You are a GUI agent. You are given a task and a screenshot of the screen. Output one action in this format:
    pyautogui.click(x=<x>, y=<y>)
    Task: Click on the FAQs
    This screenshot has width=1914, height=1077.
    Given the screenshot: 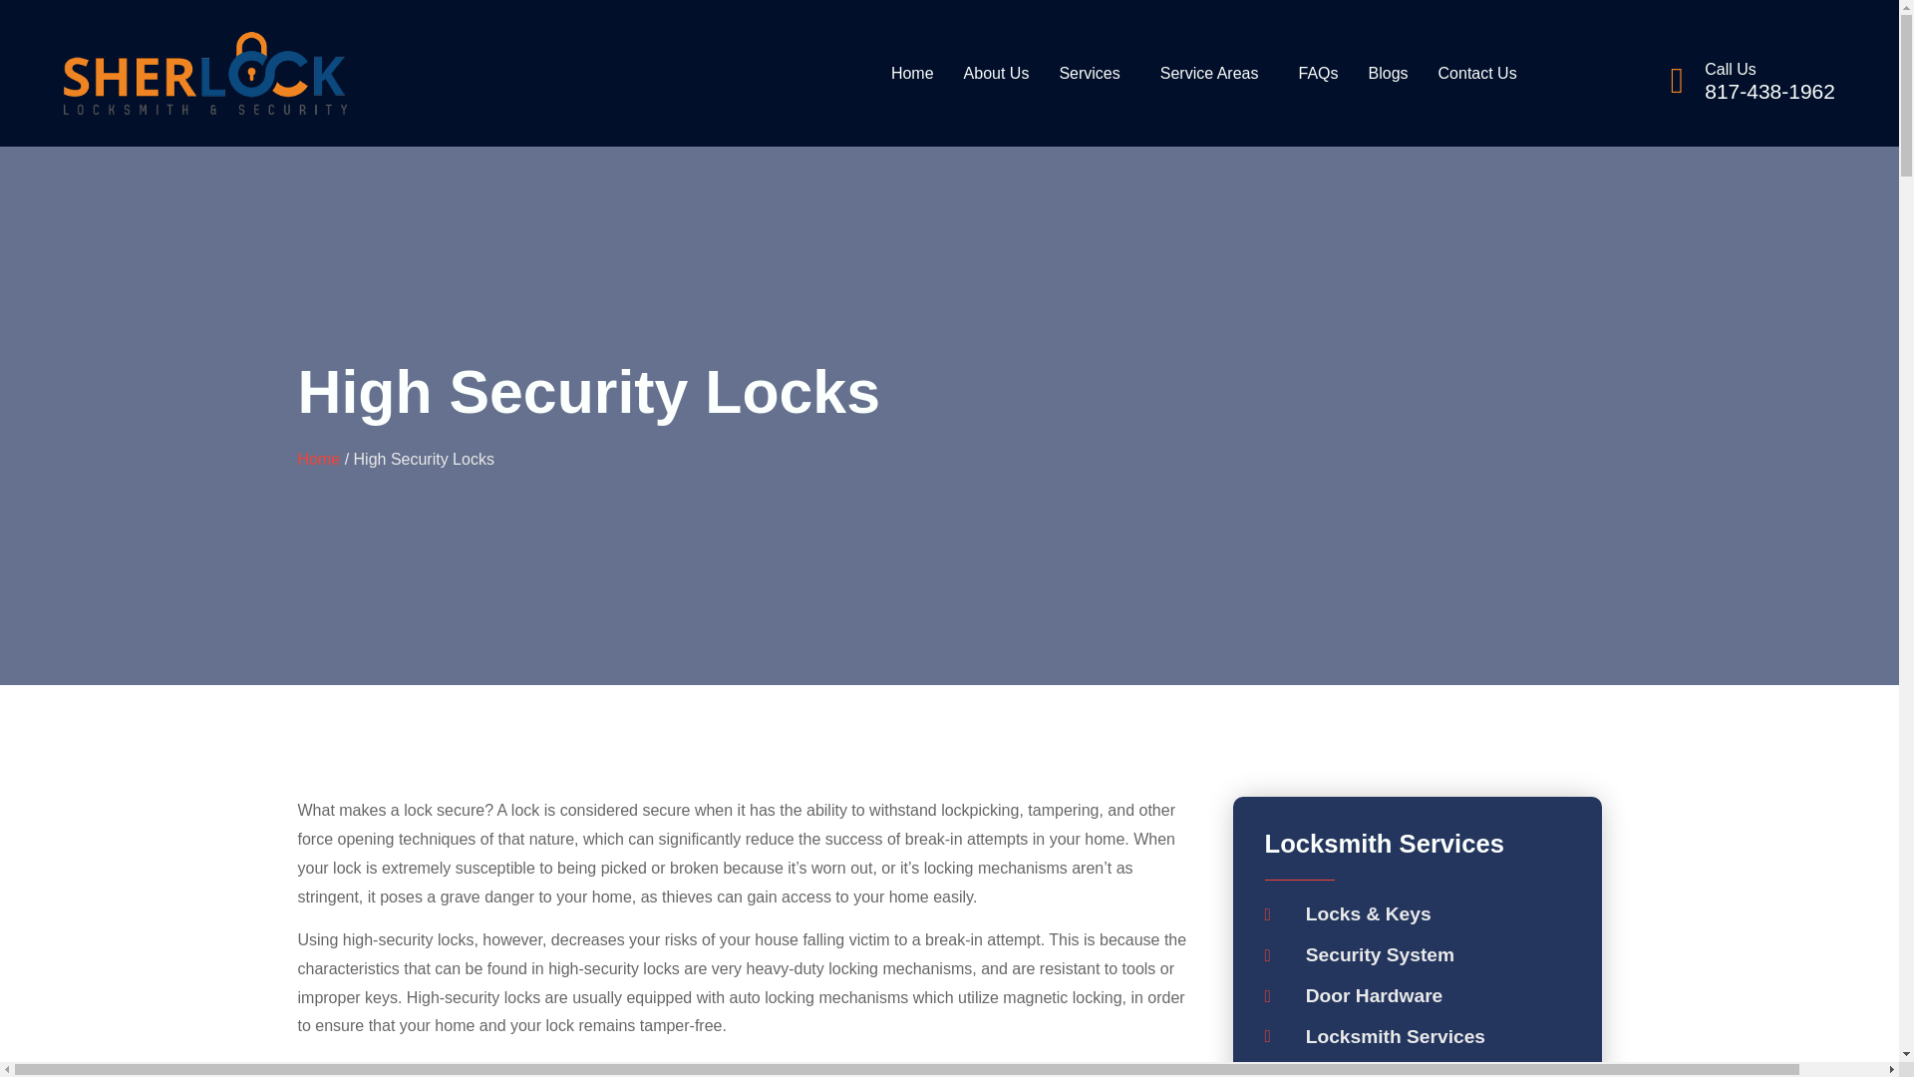 What is the action you would take?
    pyautogui.click(x=1318, y=74)
    